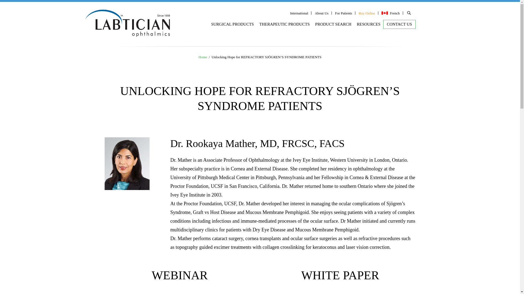 This screenshot has width=524, height=294. What do you see at coordinates (127, 33) in the screenshot?
I see `Labtician Ophthalmics` at bounding box center [127, 33].